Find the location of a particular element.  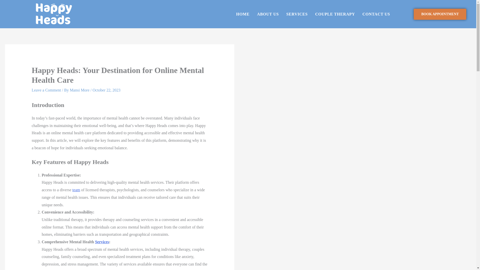

HOME is located at coordinates (243, 14).